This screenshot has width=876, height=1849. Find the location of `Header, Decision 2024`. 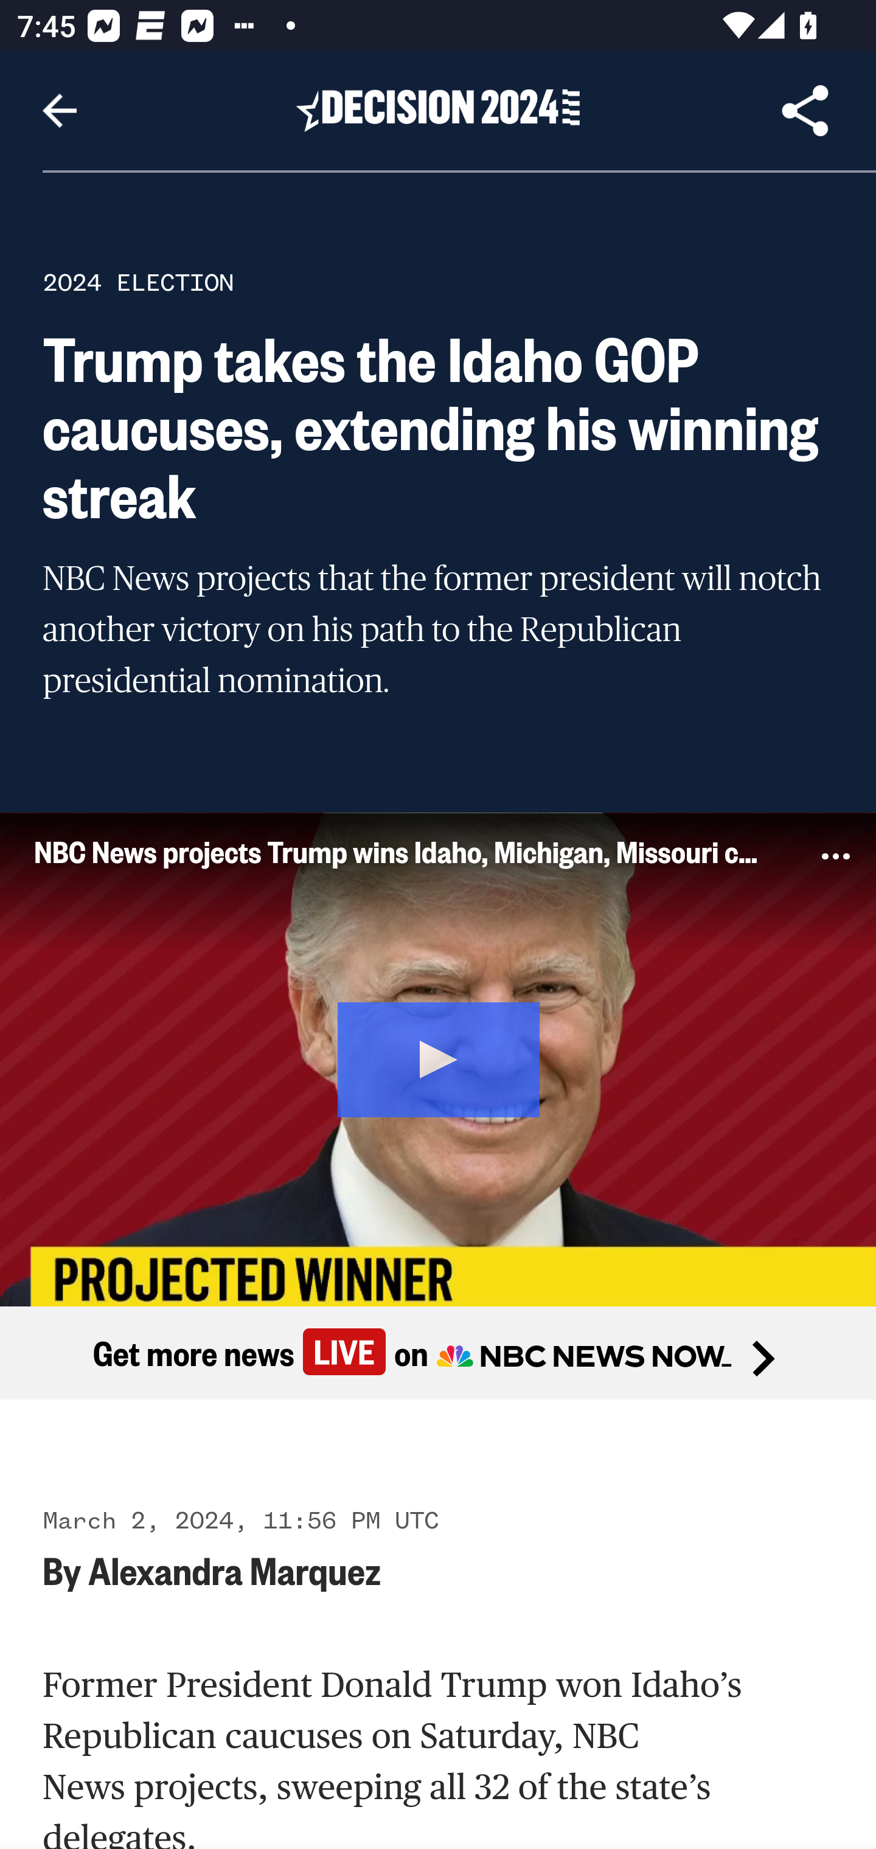

Header, Decision 2024 is located at coordinates (438, 109).